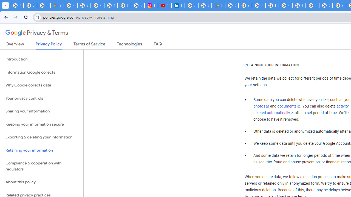 This screenshot has width=351, height=197. Describe the element at coordinates (37, 33) in the screenshot. I see `Privacy & Terms` at that location.